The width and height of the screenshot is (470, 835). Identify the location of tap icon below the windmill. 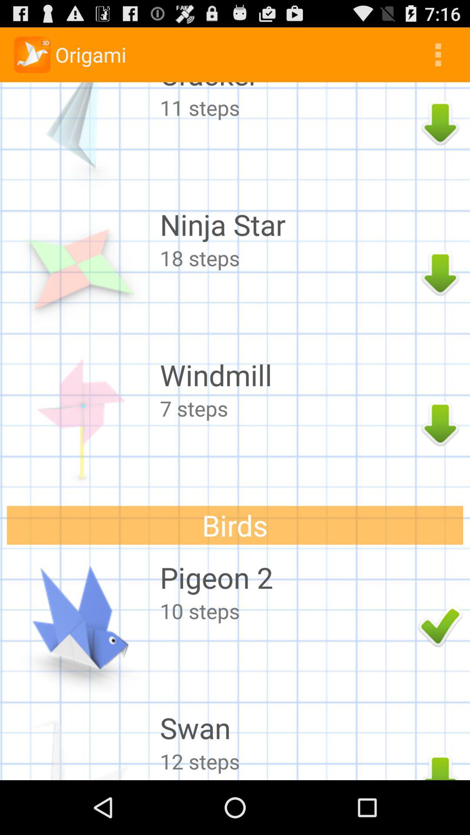
(286, 408).